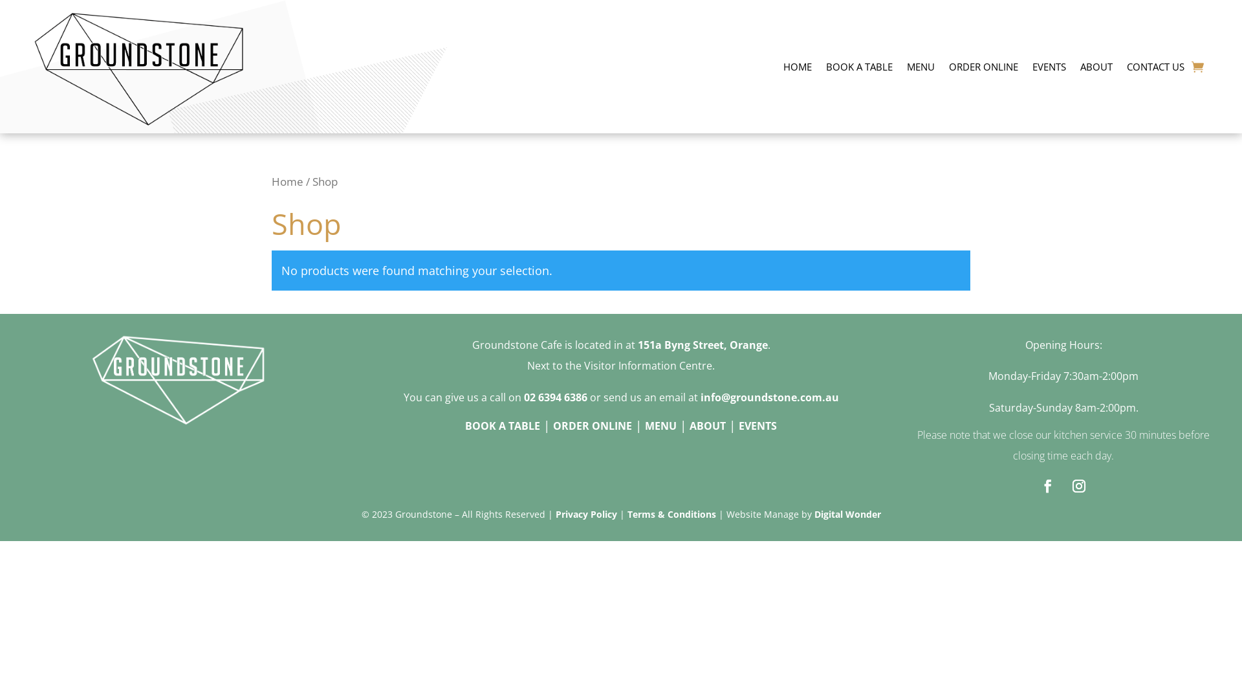 This screenshot has height=699, width=1242. Describe the element at coordinates (847, 514) in the screenshot. I see `Digital Wonder` at that location.